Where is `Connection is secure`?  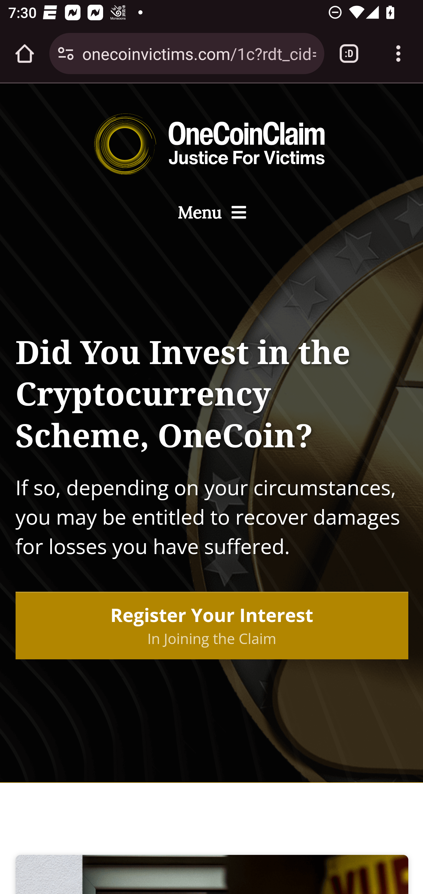
Connection is secure is located at coordinates (66, 54).